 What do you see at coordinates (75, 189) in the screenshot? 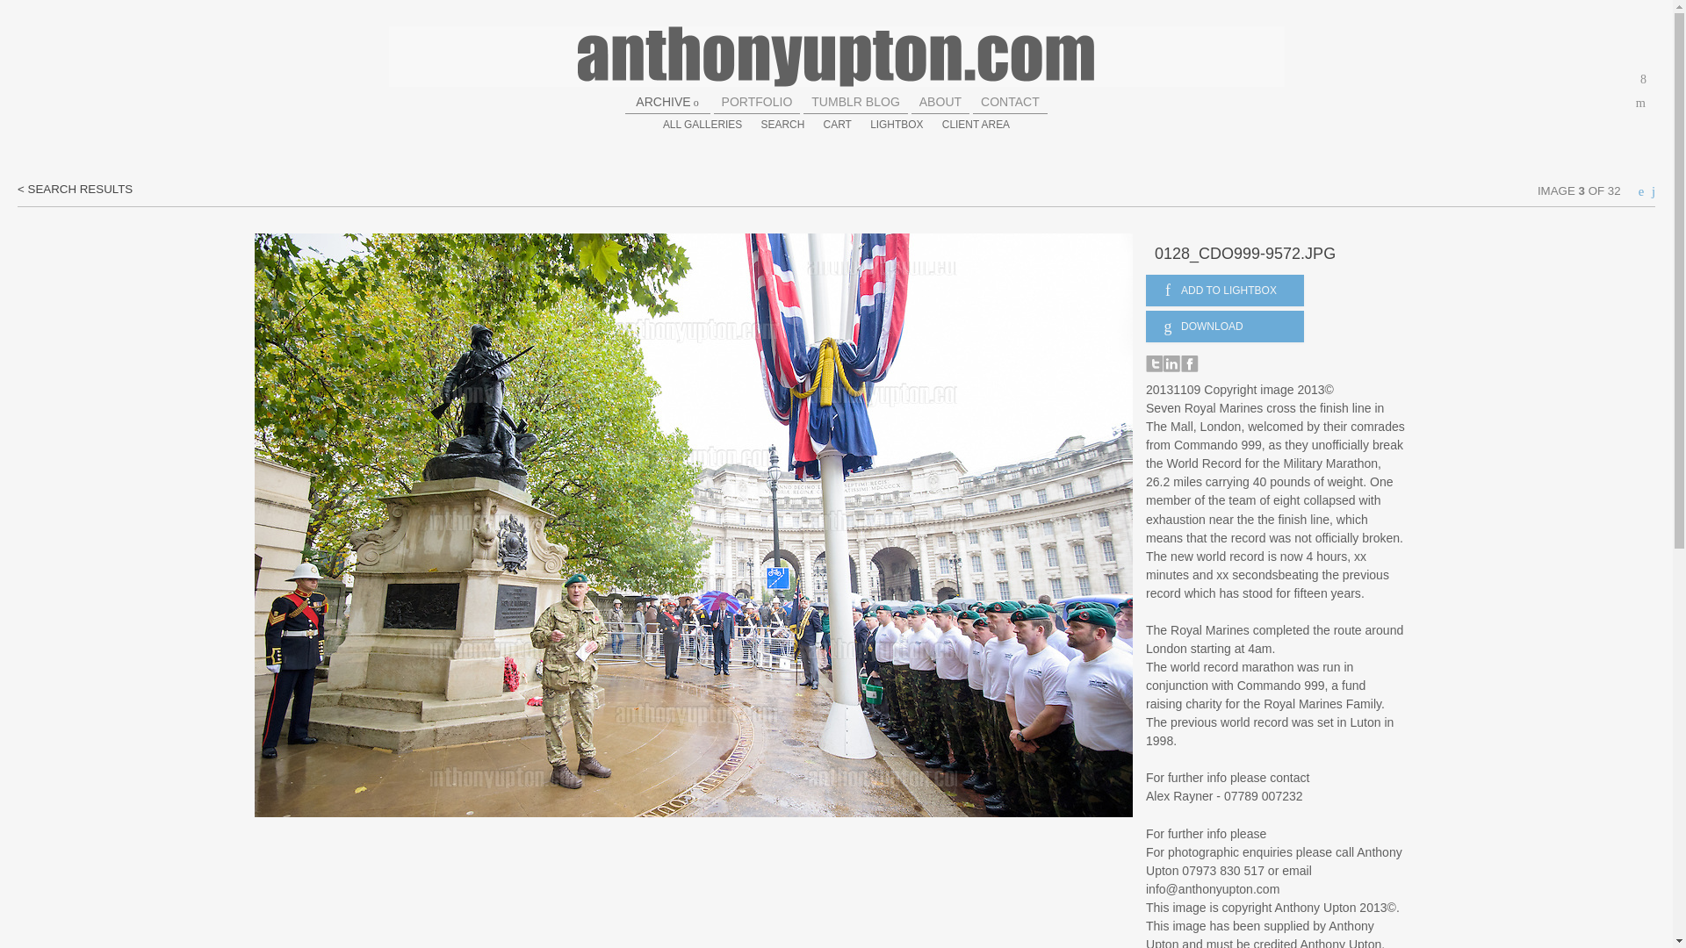
I see `SEARCH RESULTS` at bounding box center [75, 189].